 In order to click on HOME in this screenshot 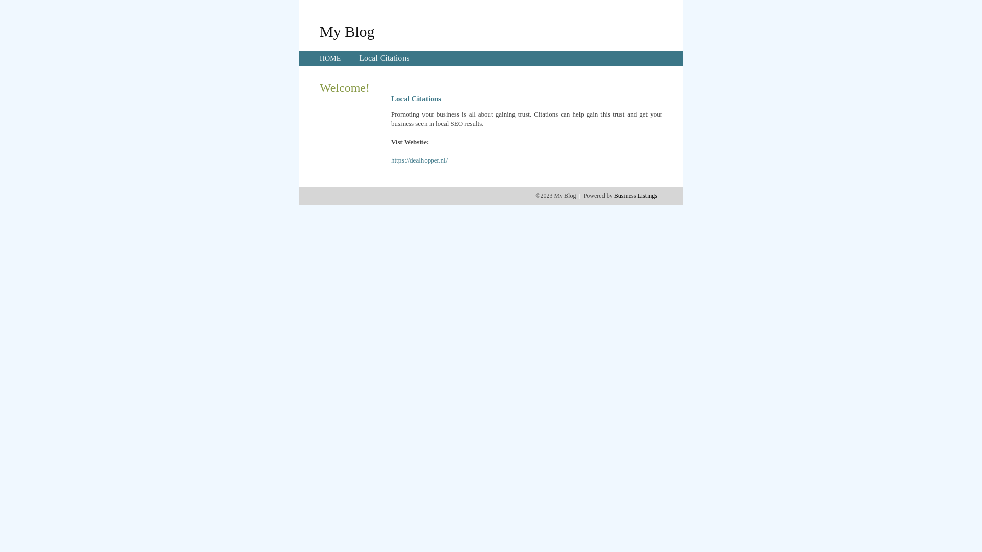, I will do `click(330, 58)`.